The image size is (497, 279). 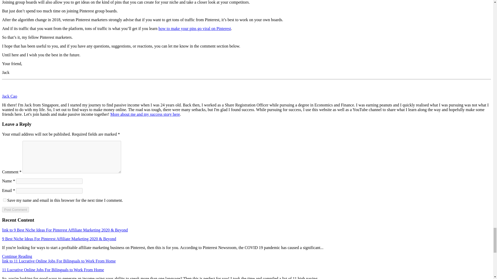 I want to click on Post Comment, so click(x=15, y=210).